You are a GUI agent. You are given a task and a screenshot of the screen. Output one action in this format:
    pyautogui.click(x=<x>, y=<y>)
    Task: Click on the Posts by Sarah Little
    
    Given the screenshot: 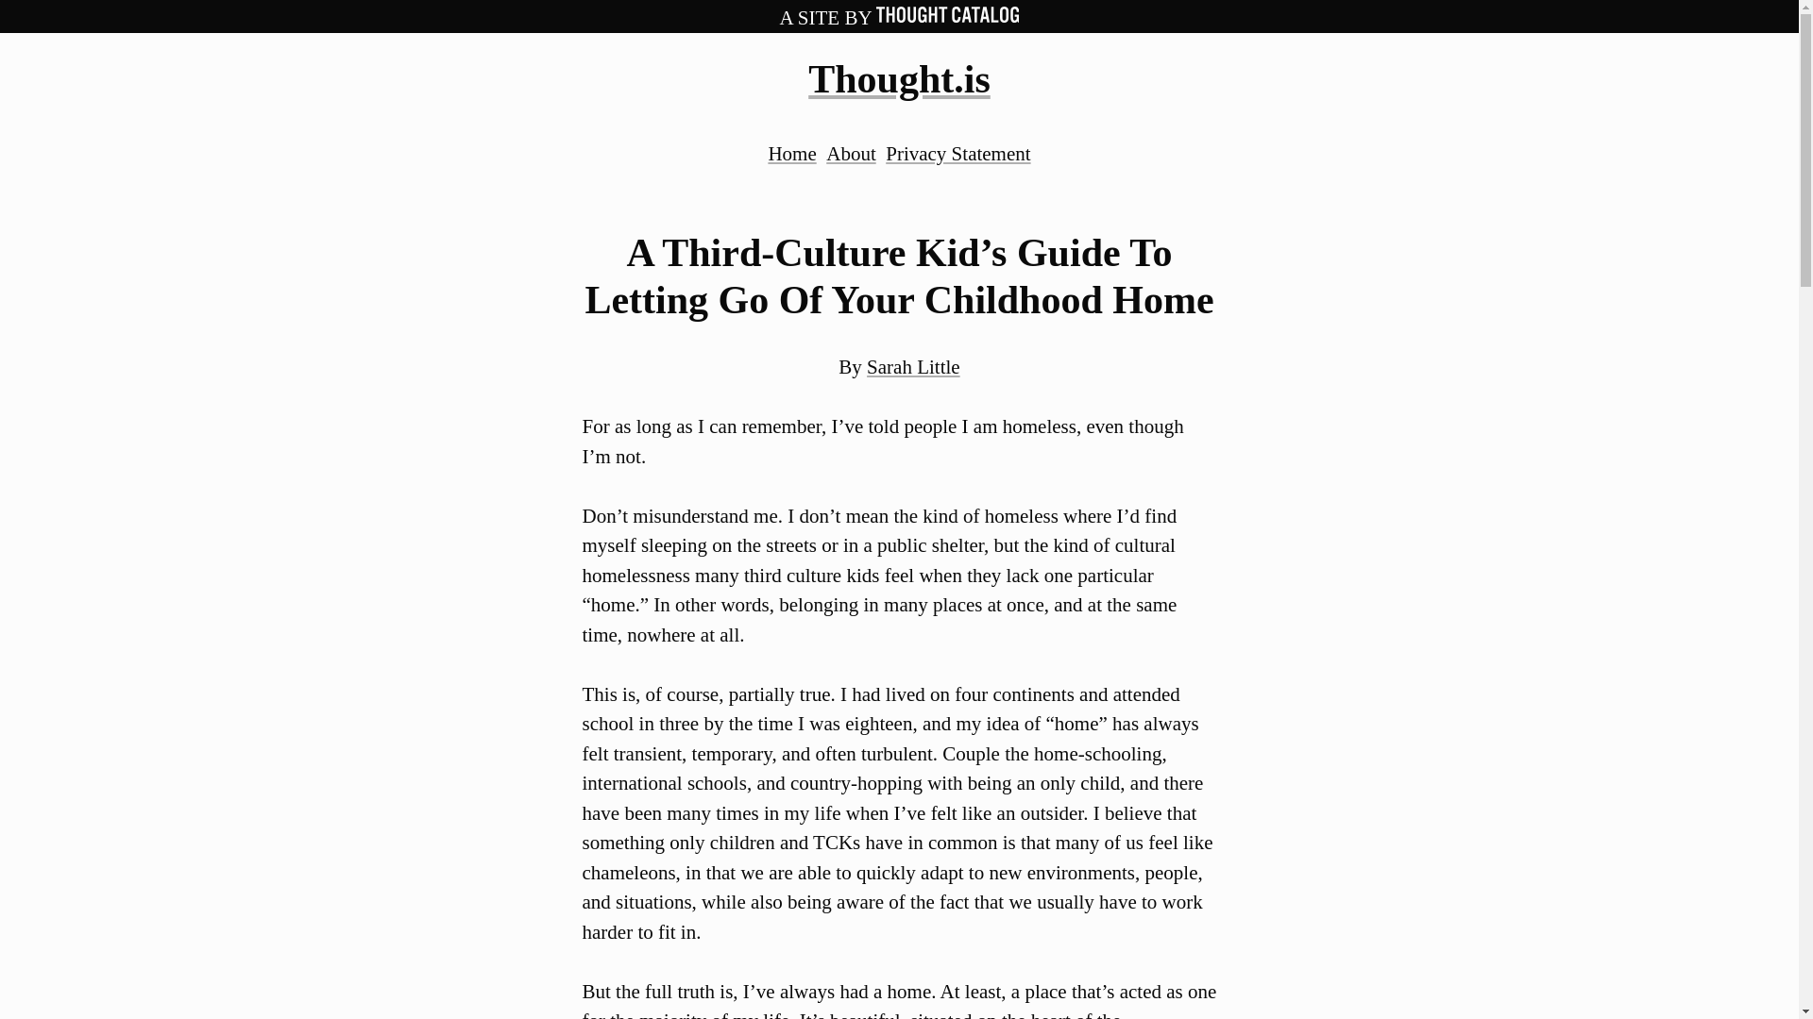 What is the action you would take?
    pyautogui.click(x=913, y=366)
    